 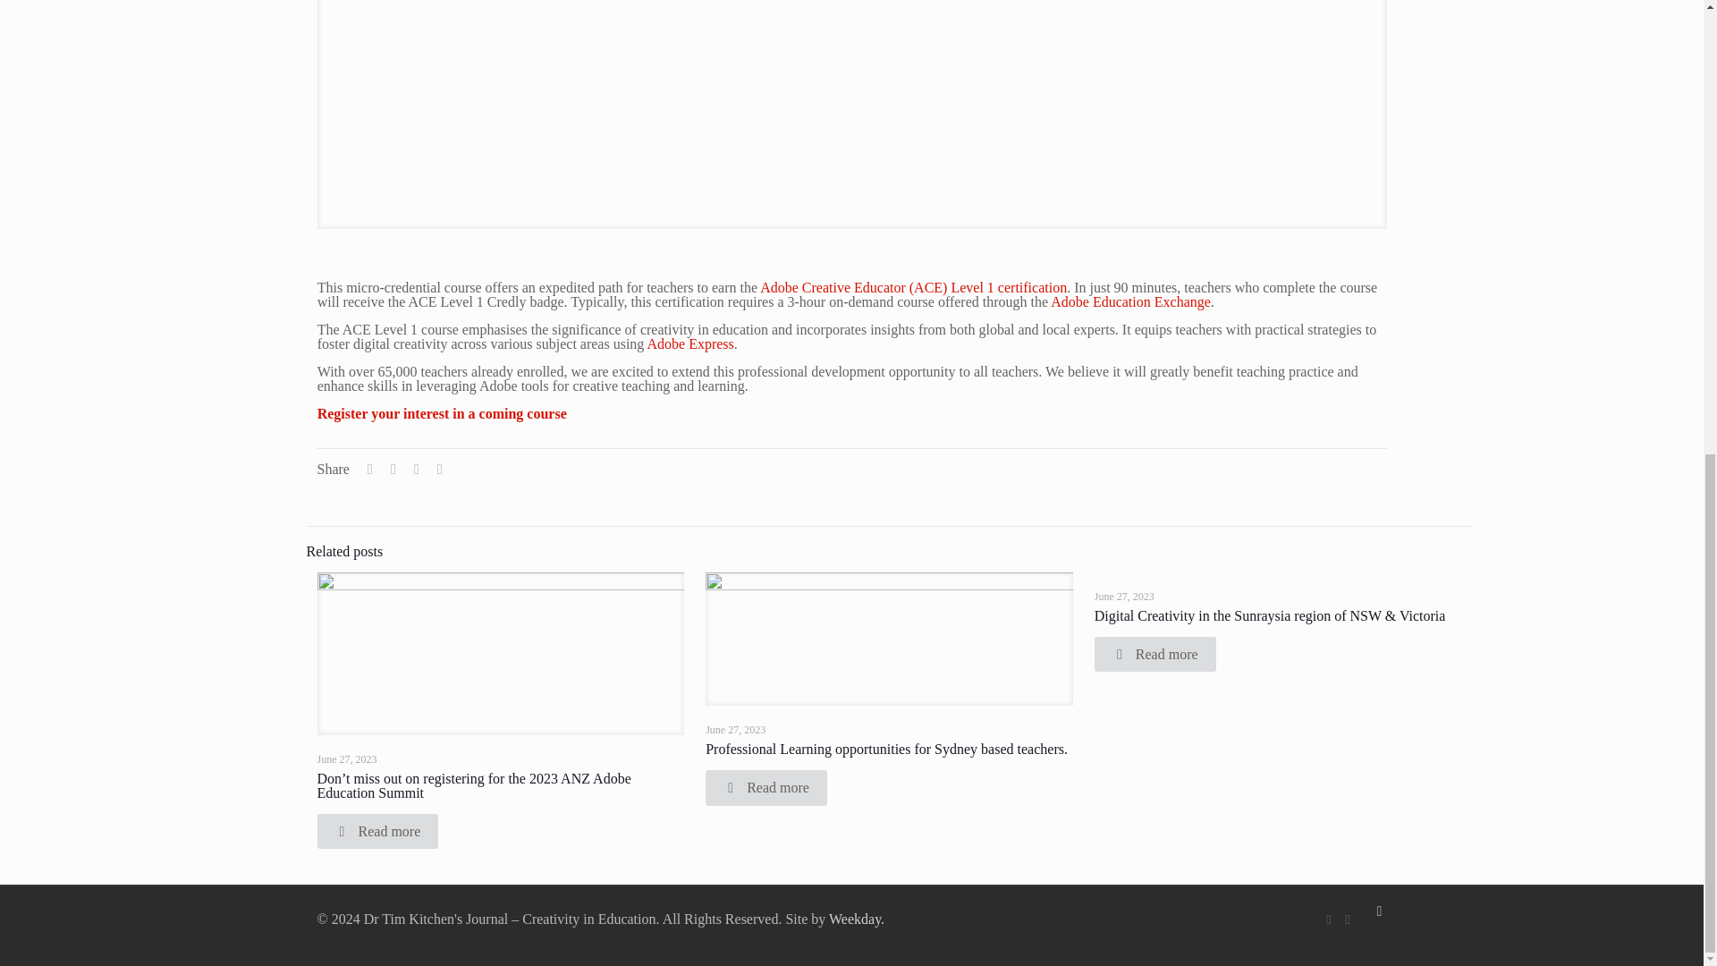 I want to click on Read more, so click(x=376, y=832).